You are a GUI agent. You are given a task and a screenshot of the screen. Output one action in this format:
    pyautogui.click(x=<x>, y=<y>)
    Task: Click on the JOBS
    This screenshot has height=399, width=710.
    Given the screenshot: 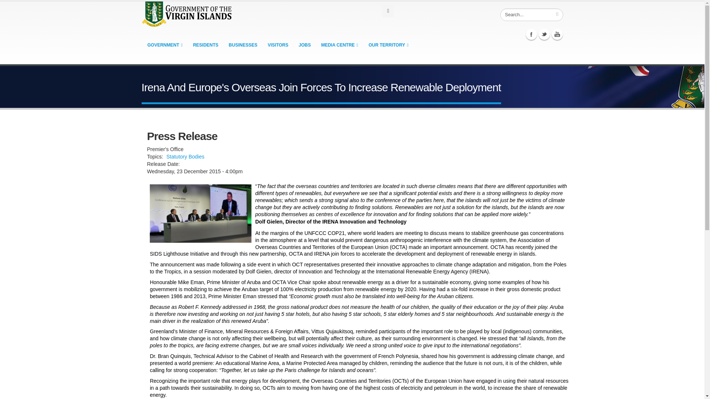 What is the action you would take?
    pyautogui.click(x=305, y=45)
    